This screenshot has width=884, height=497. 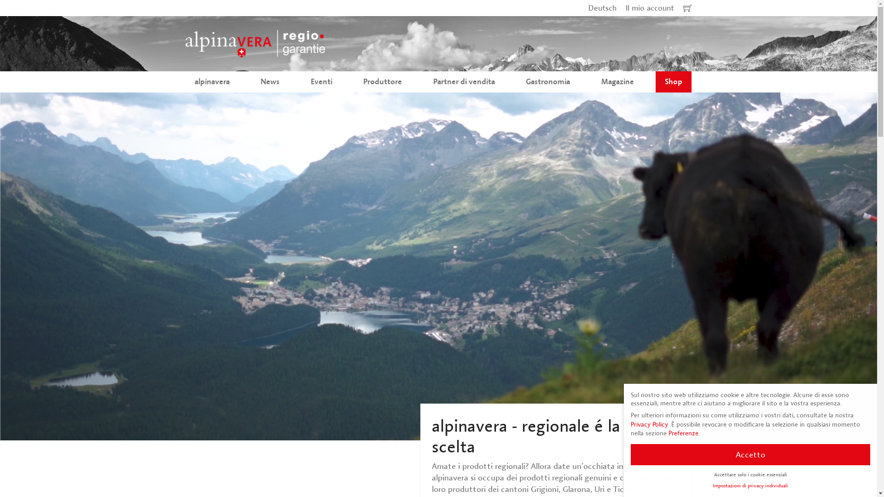 What do you see at coordinates (649, 424) in the screenshot?
I see `Privacy Policy` at bounding box center [649, 424].